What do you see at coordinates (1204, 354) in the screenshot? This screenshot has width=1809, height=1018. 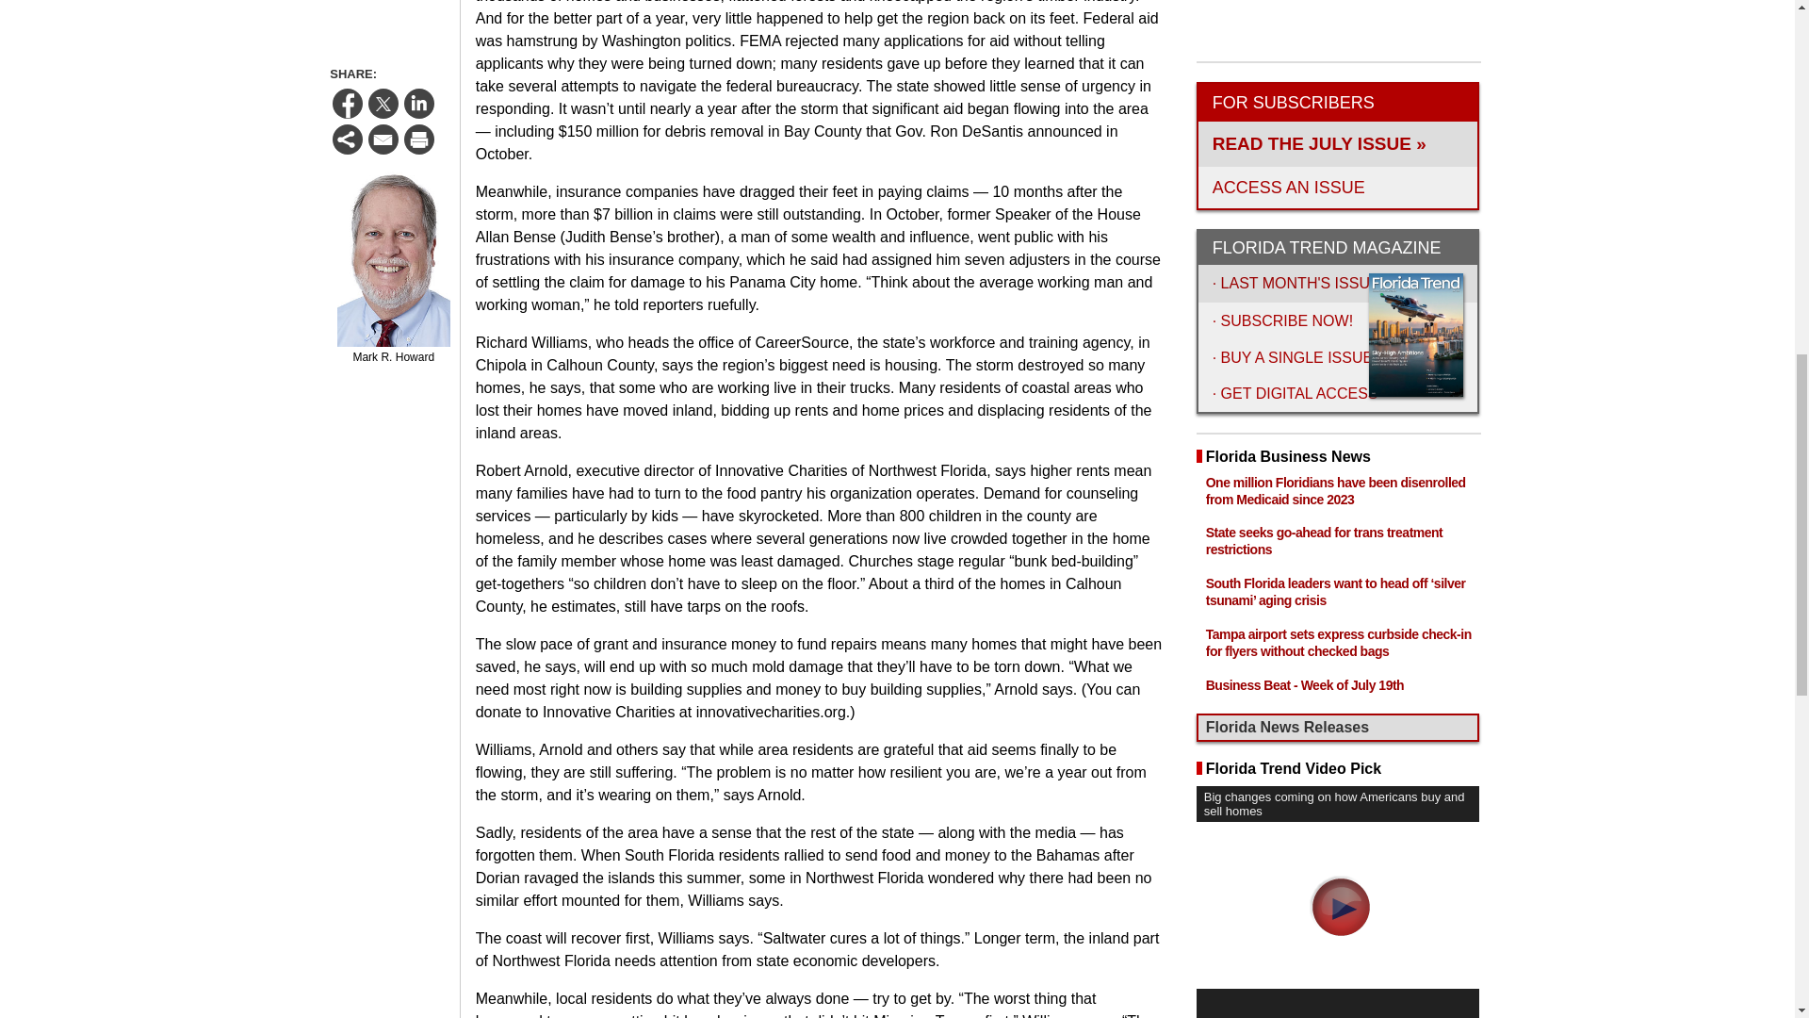 I see `4066` at bounding box center [1204, 354].